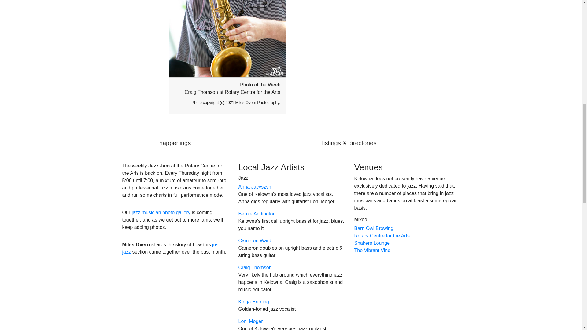  What do you see at coordinates (255, 240) in the screenshot?
I see `Cameron Ward` at bounding box center [255, 240].